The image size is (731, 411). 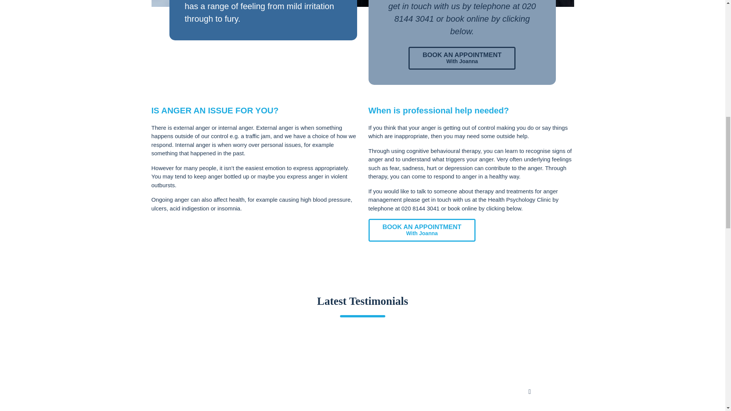 What do you see at coordinates (362, 3) in the screenshot?
I see `Anger Management` at bounding box center [362, 3].